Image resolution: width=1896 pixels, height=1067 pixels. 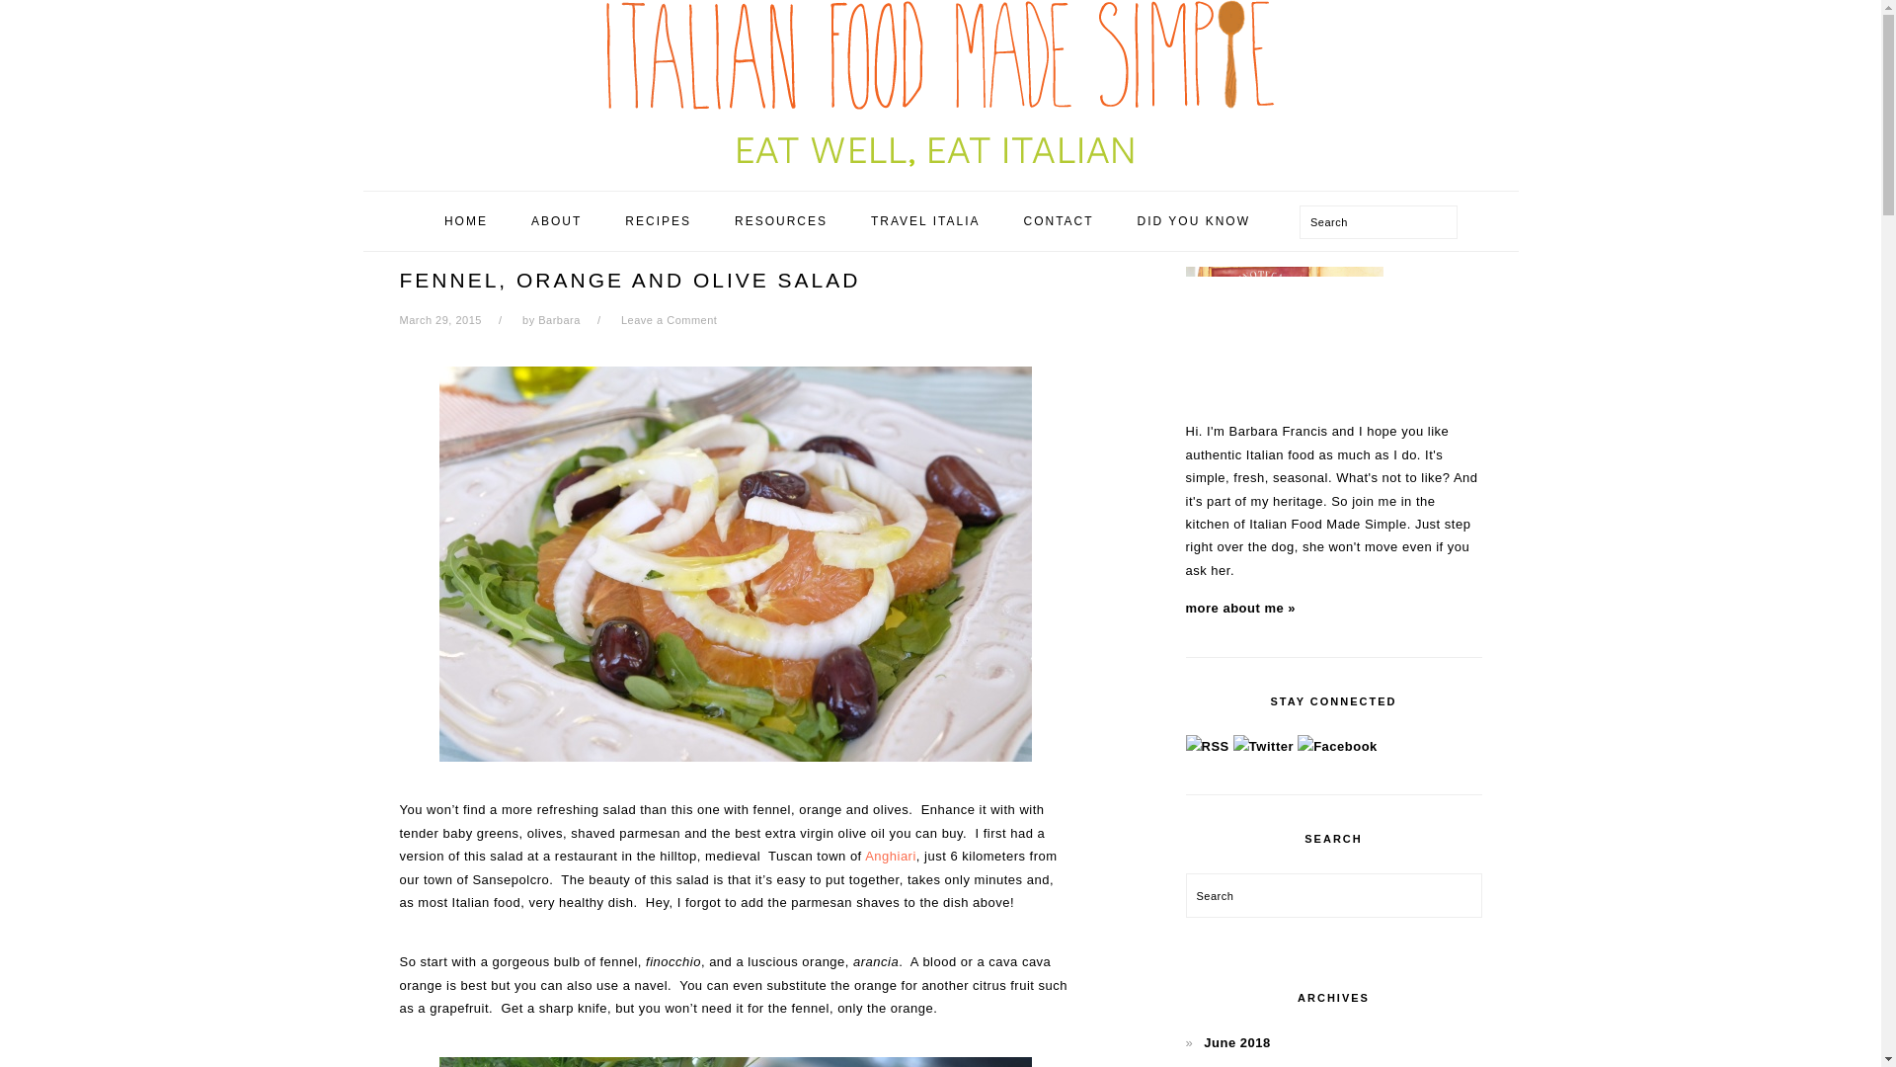 I want to click on Facebook, so click(x=1337, y=746).